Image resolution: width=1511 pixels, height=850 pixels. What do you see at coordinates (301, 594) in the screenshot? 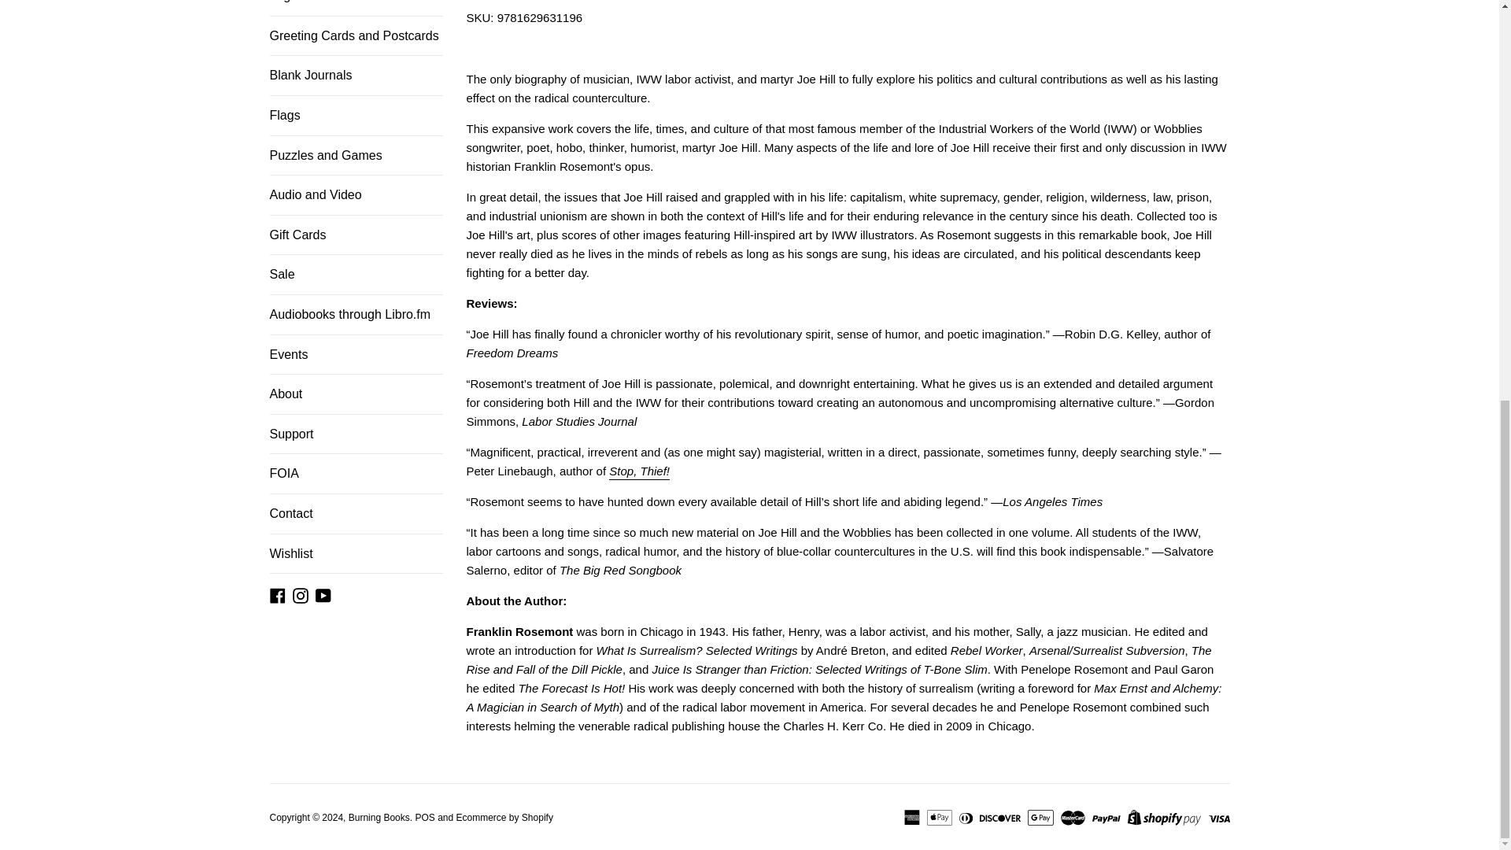
I see `Burning Books on Instagram` at bounding box center [301, 594].